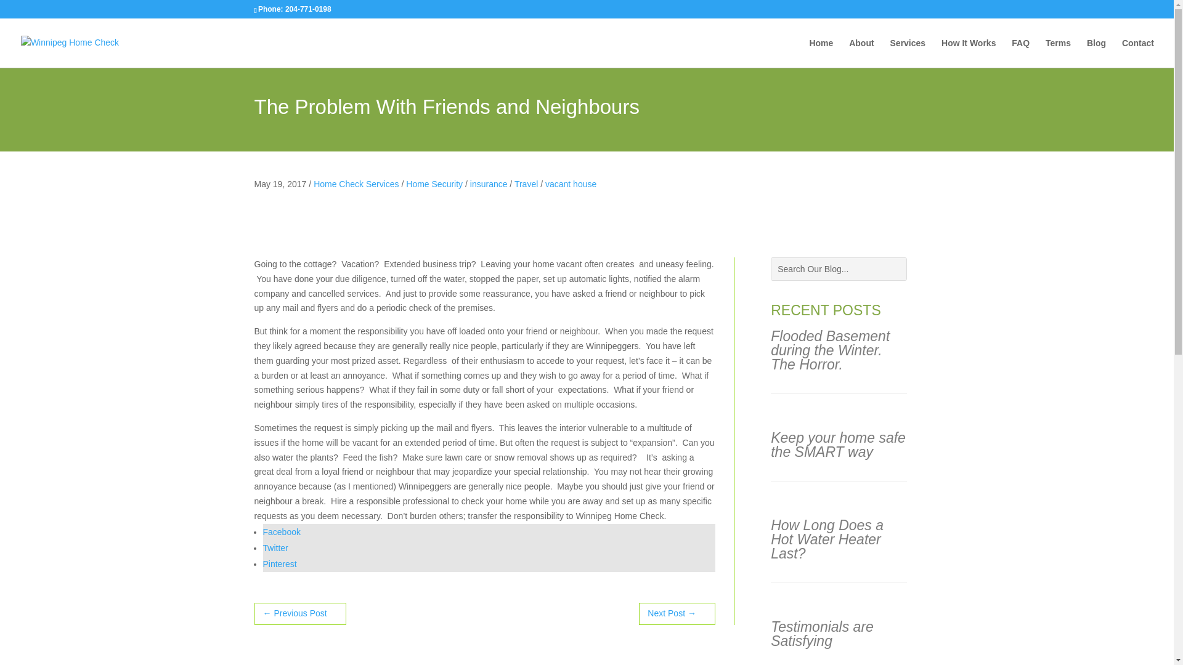 The image size is (1183, 665). What do you see at coordinates (356, 183) in the screenshot?
I see `Home Check Services` at bounding box center [356, 183].